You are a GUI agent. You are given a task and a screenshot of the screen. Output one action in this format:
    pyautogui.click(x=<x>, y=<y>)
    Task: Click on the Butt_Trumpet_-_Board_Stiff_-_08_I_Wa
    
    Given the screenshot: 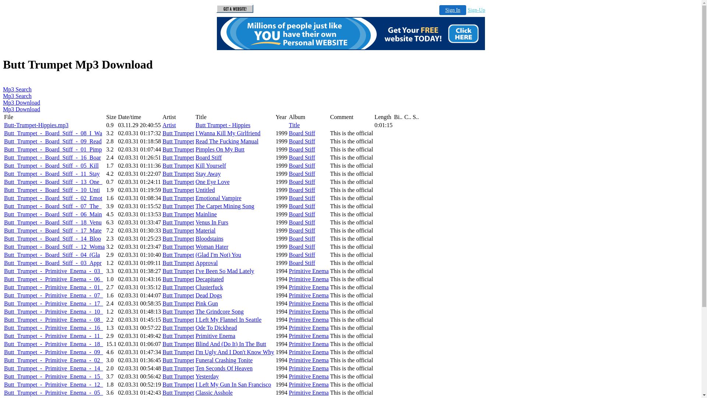 What is the action you would take?
    pyautogui.click(x=53, y=133)
    